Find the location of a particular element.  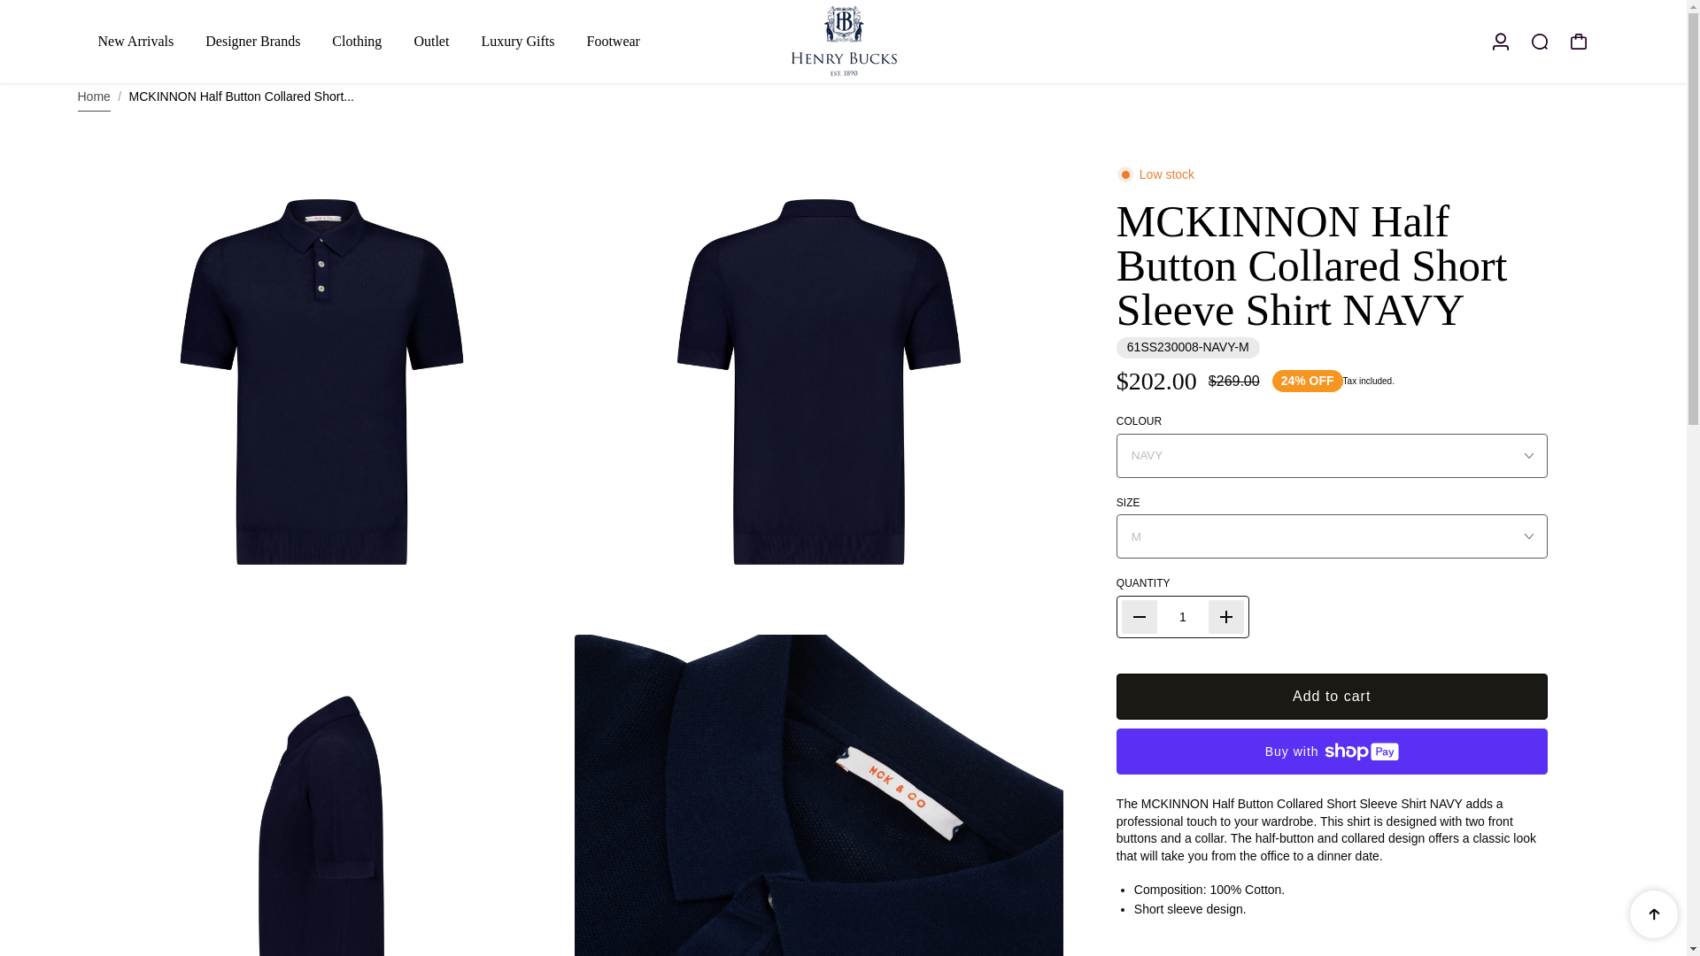

Search is located at coordinates (1539, 41).